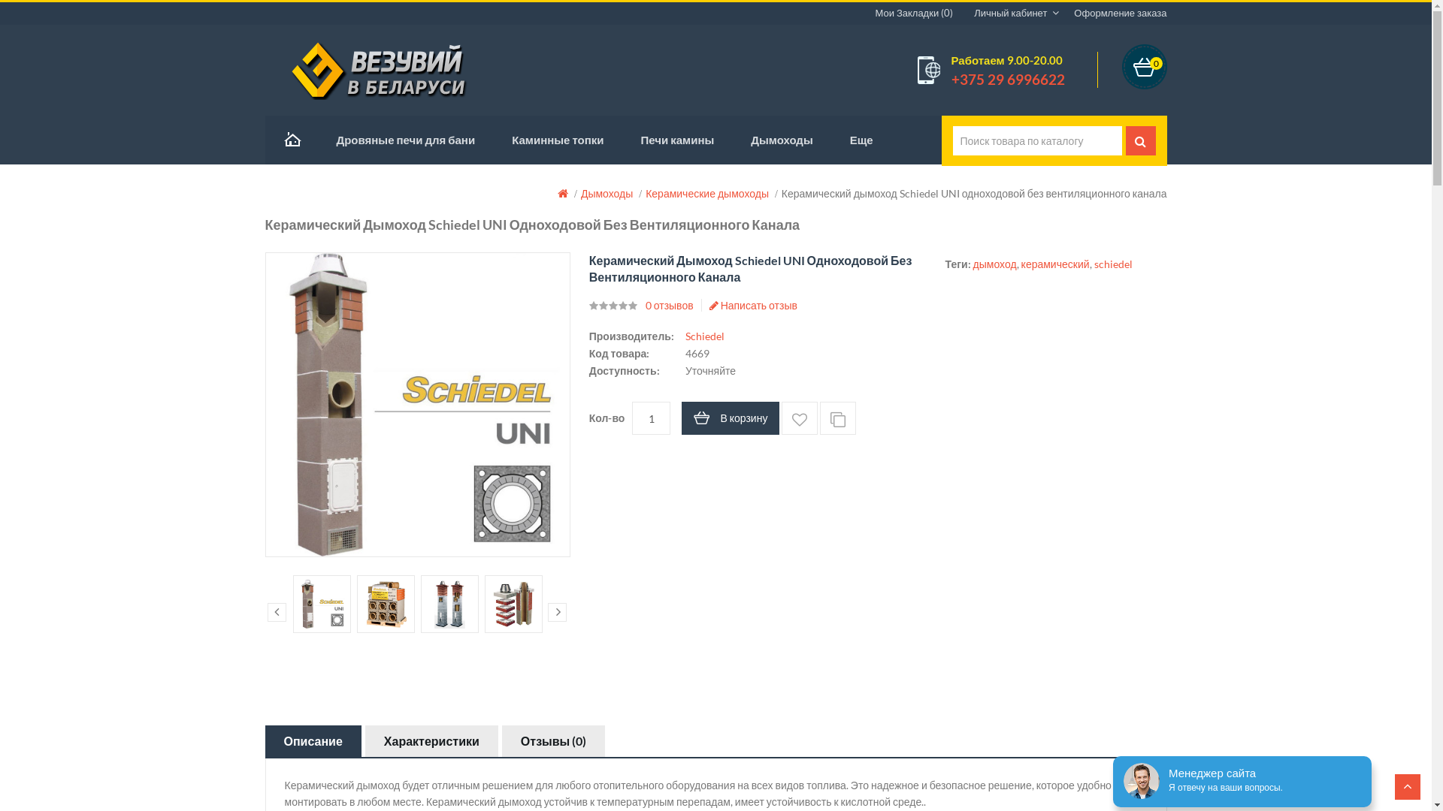 The width and height of the screenshot is (1443, 811). I want to click on +375 29 6996622, so click(1009, 80).